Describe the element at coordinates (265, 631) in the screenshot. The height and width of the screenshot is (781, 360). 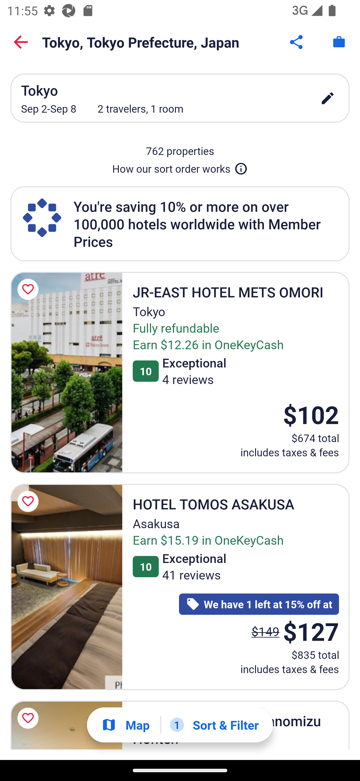
I see `$149 The price was $149` at that location.